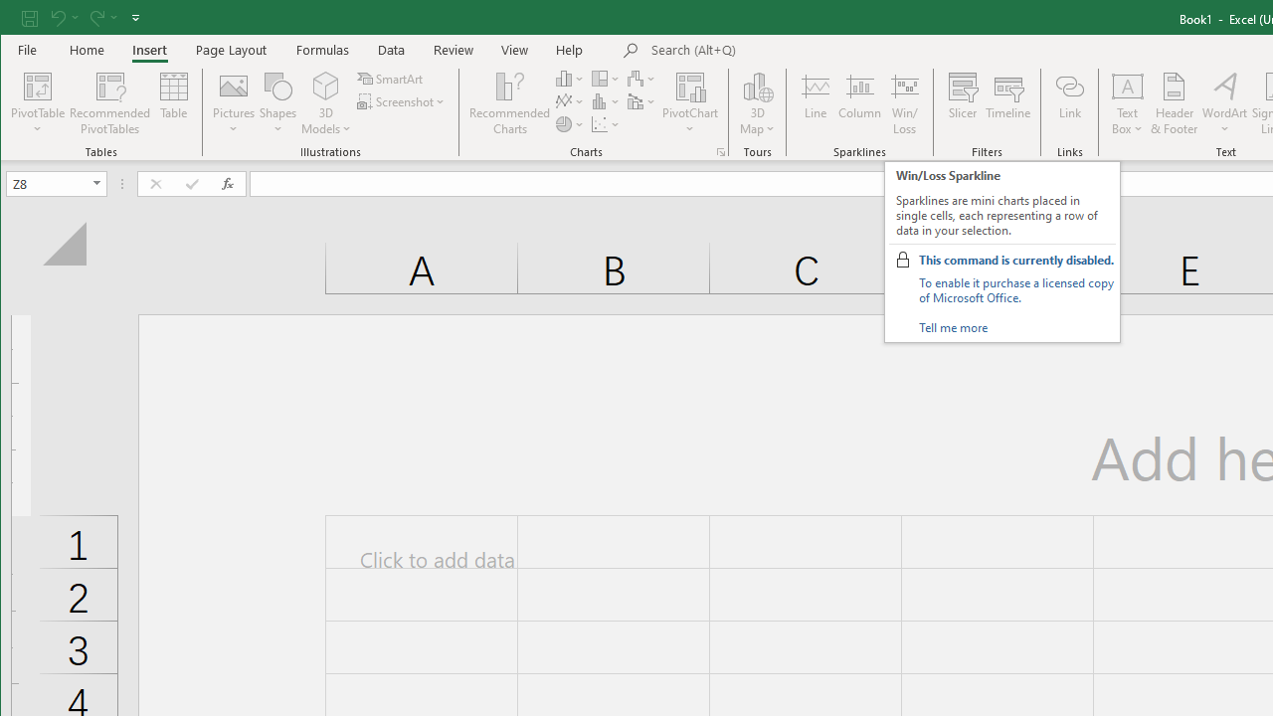 The height and width of the screenshot is (716, 1273). I want to click on Shapes, so click(277, 103).